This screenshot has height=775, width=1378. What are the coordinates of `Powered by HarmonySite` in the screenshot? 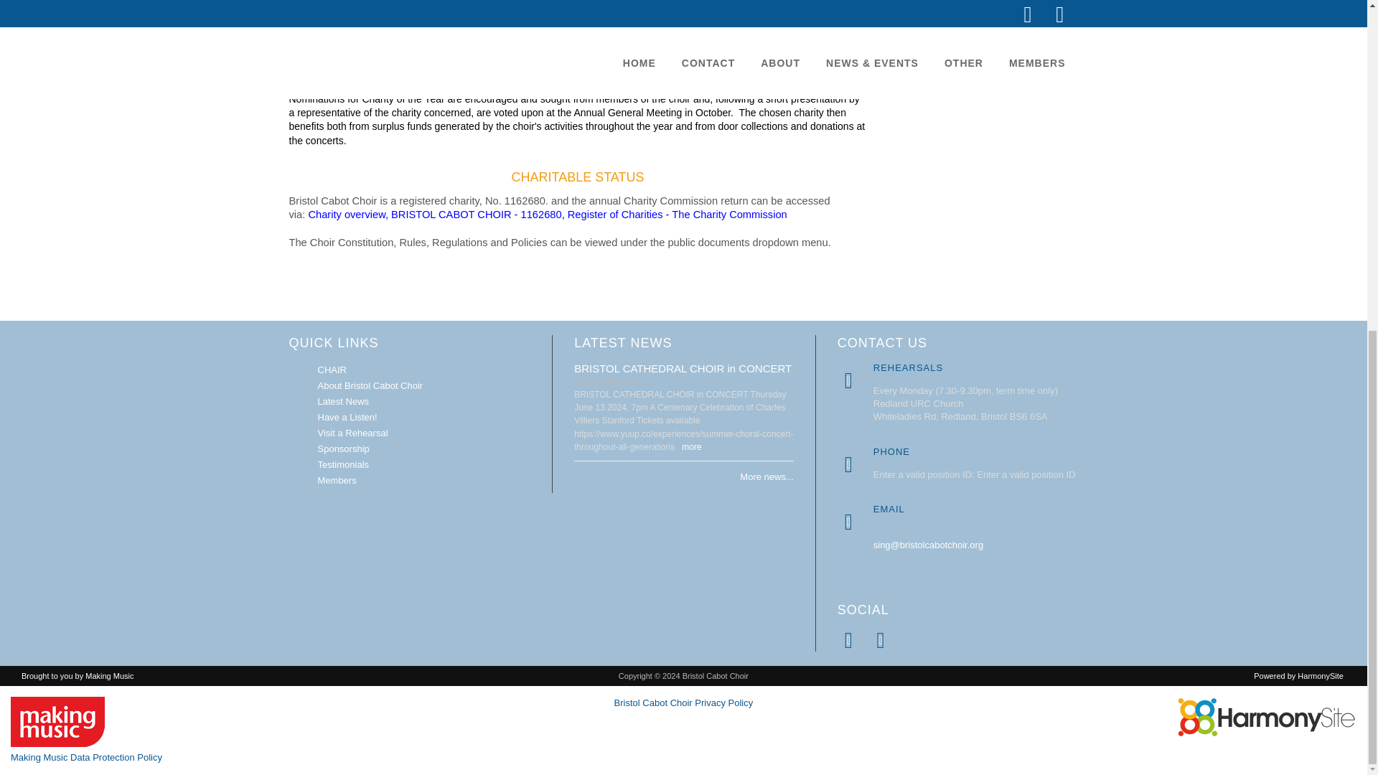 It's located at (1266, 717).